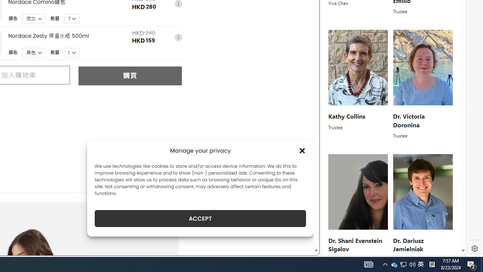 The width and height of the screenshot is (483, 272). I want to click on Class: upsell-v2-product-upsell-variable-product-qty-select, so click(72, 53).